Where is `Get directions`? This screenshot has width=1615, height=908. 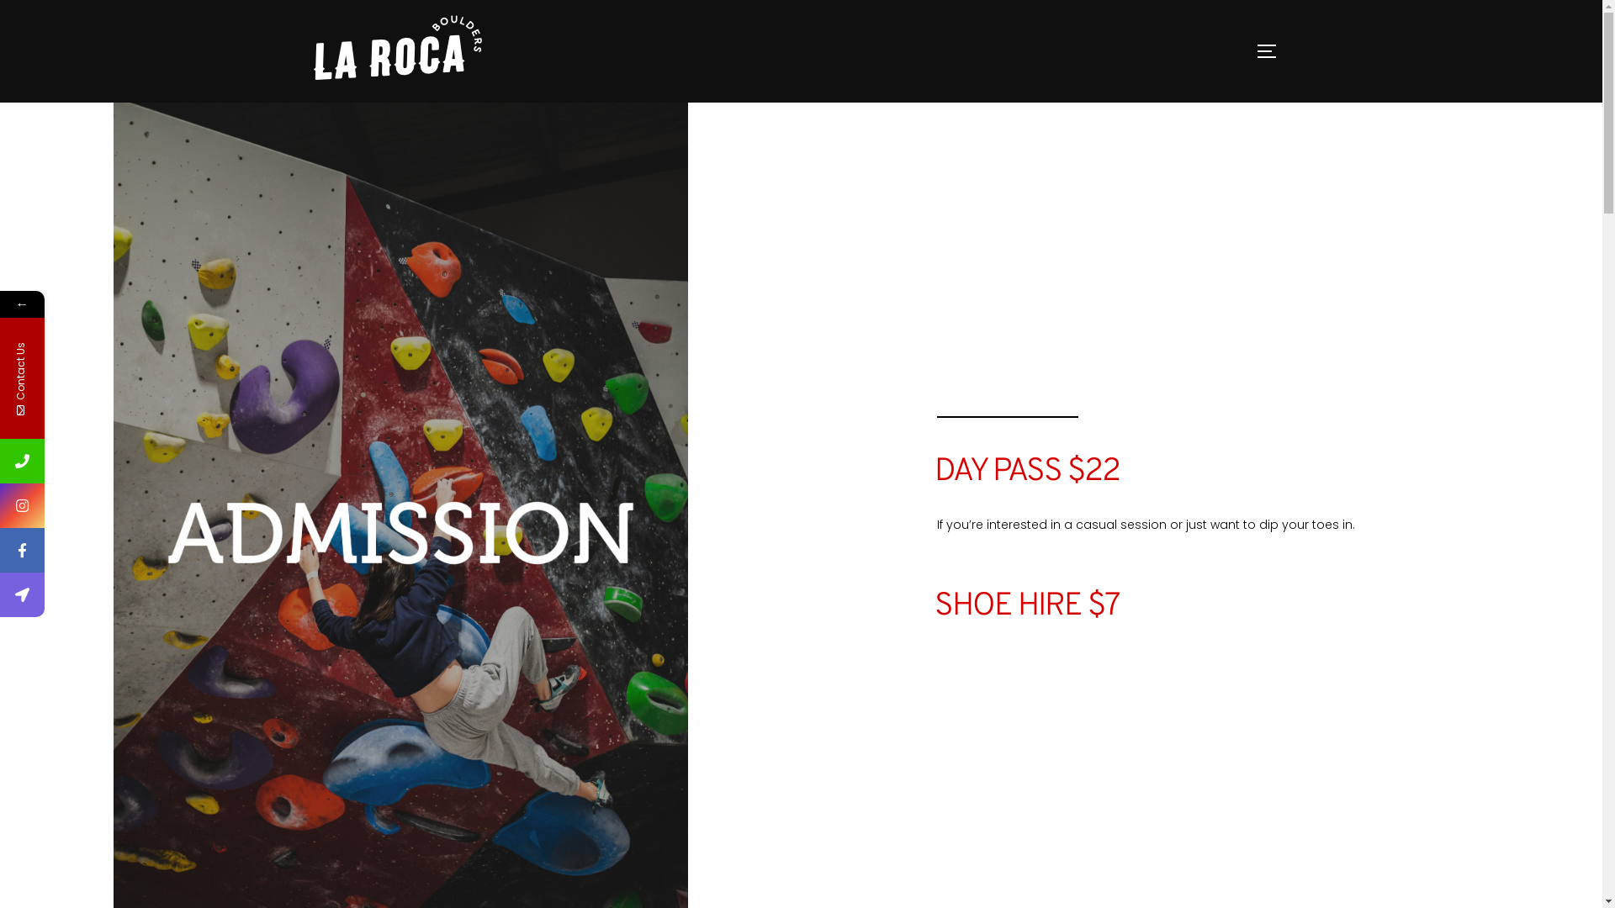
Get directions is located at coordinates (103, 595).